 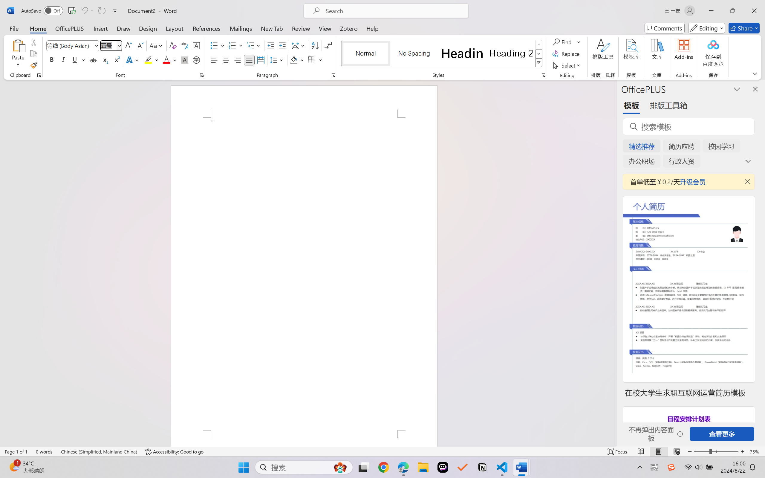 What do you see at coordinates (325, 28) in the screenshot?
I see `View` at bounding box center [325, 28].